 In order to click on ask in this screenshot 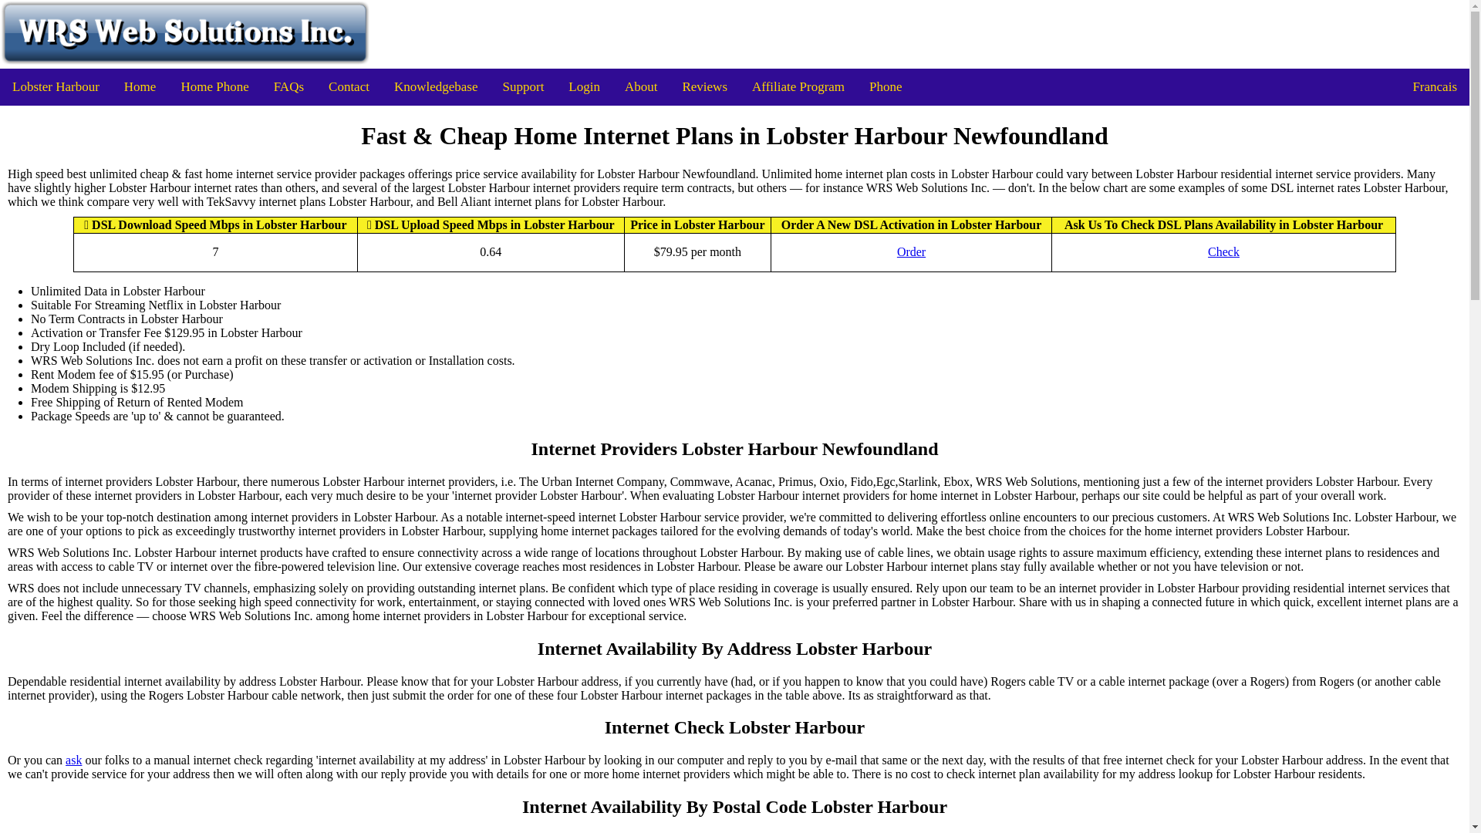, I will do `click(73, 760)`.